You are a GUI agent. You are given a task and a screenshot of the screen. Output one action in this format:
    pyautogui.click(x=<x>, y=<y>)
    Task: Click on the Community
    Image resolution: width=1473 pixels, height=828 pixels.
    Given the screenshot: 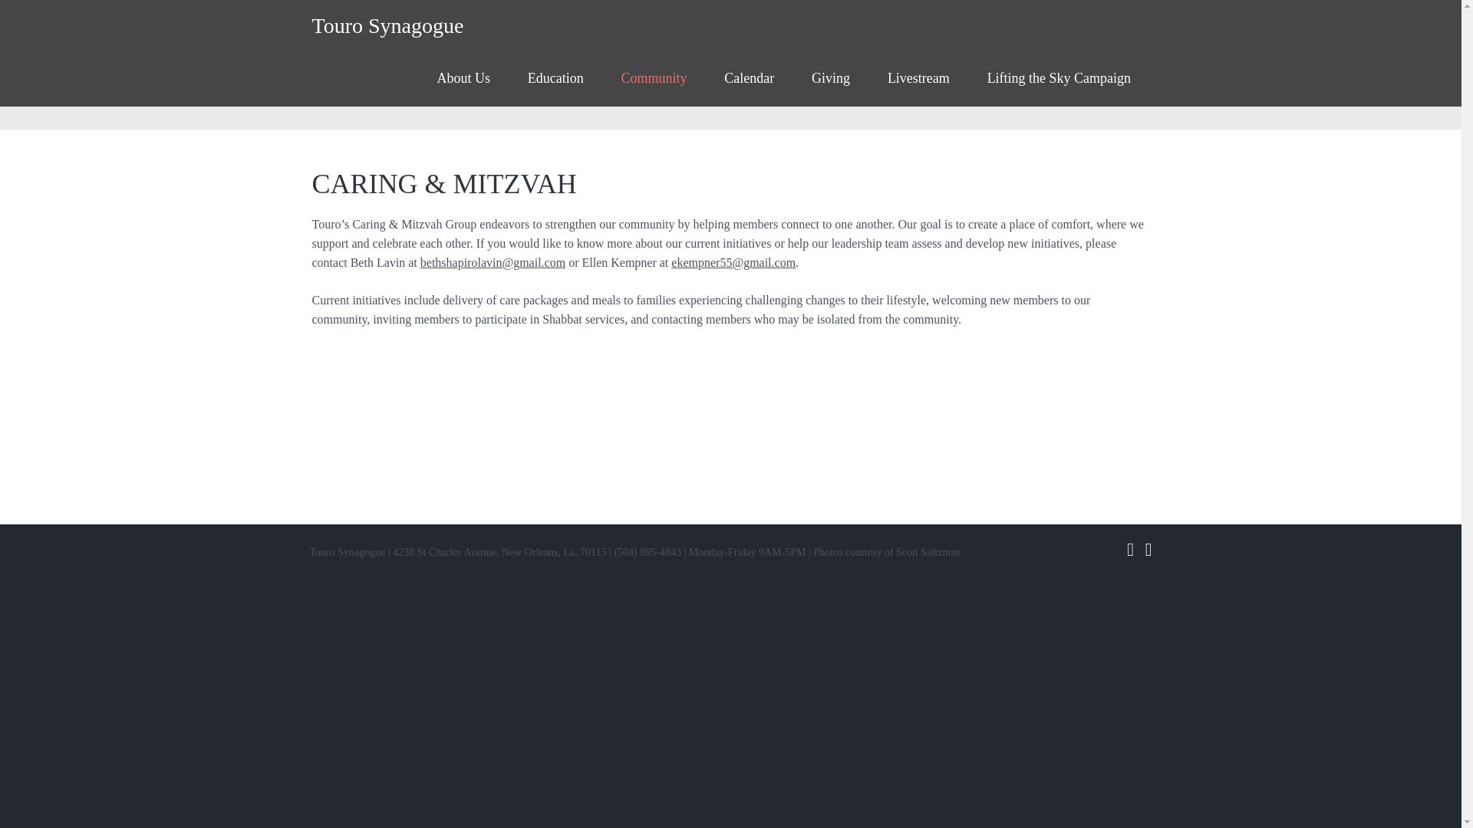 What is the action you would take?
    pyautogui.click(x=654, y=78)
    